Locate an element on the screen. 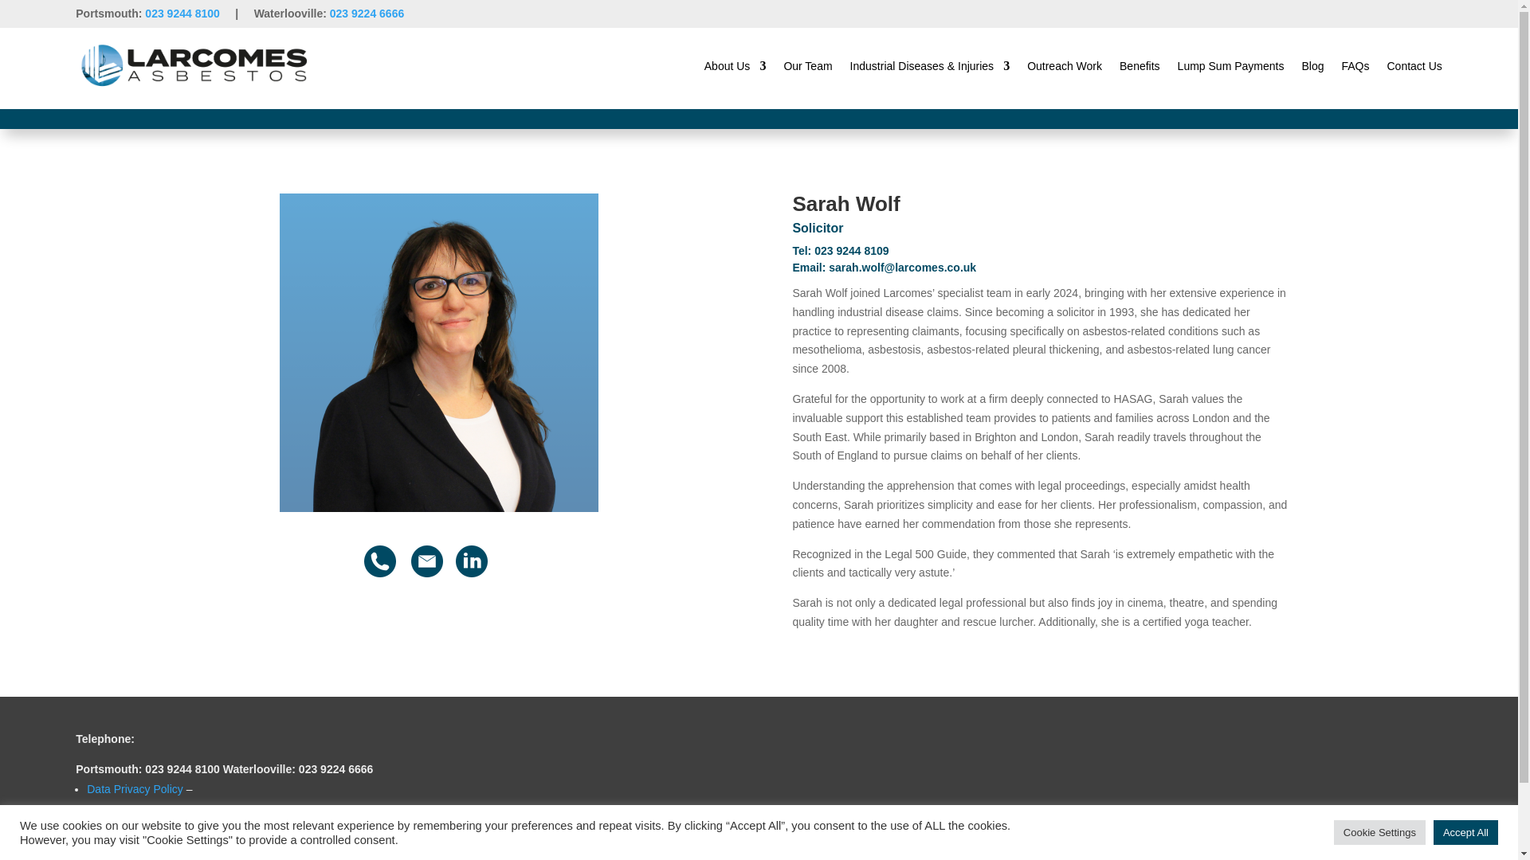 This screenshot has height=860, width=1530. Outreach Work is located at coordinates (1064, 65).